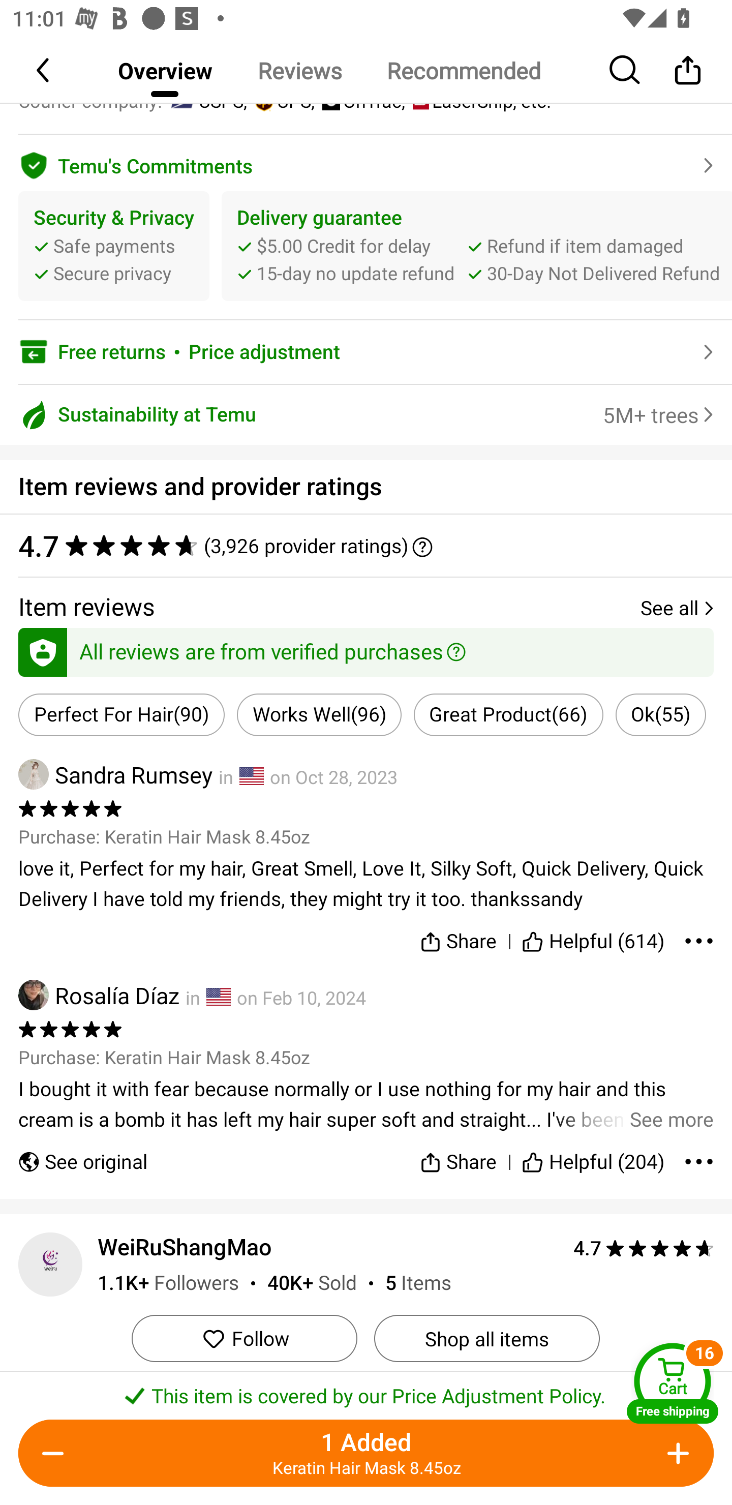 The height and width of the screenshot is (1505, 732). Describe the element at coordinates (458, 1154) in the screenshot. I see `  Share` at that location.